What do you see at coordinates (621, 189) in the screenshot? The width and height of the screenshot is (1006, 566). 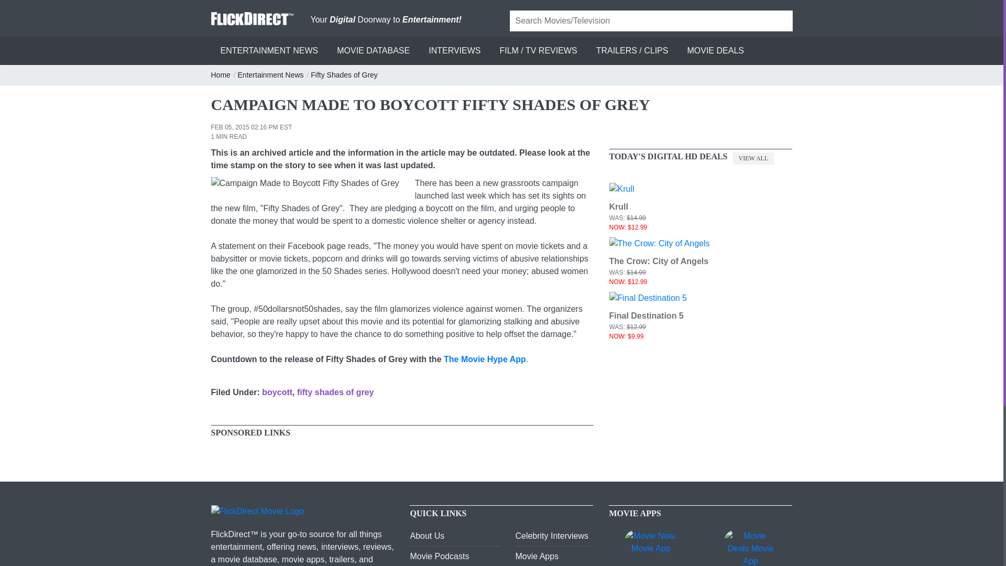 I see `Get Krull at a discounted price.` at bounding box center [621, 189].